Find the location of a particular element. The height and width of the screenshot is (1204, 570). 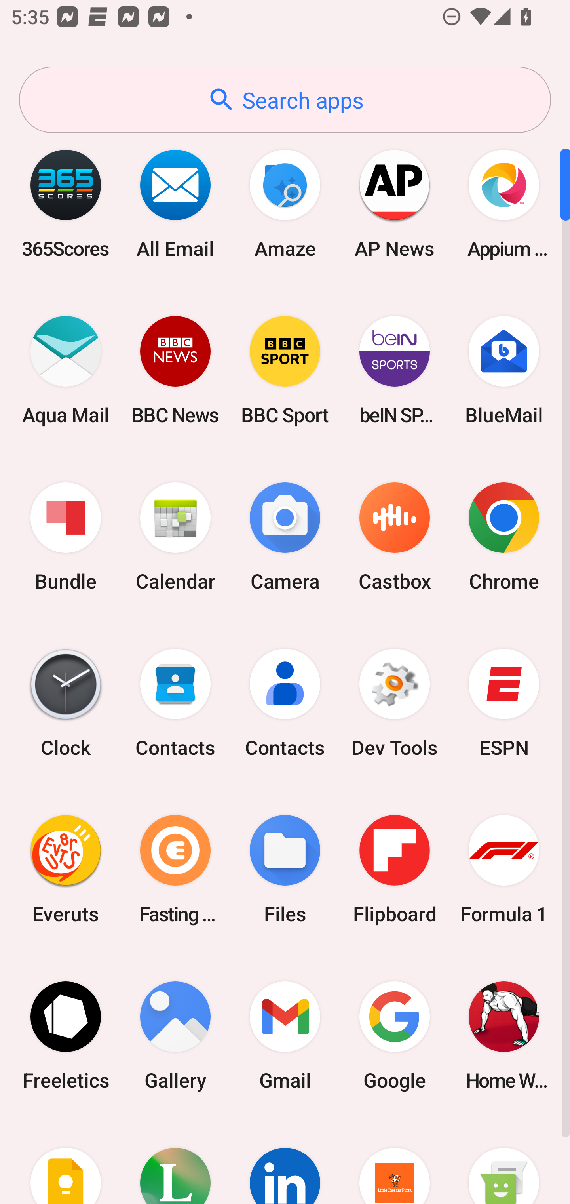

LinkedIn is located at coordinates (285, 1161).